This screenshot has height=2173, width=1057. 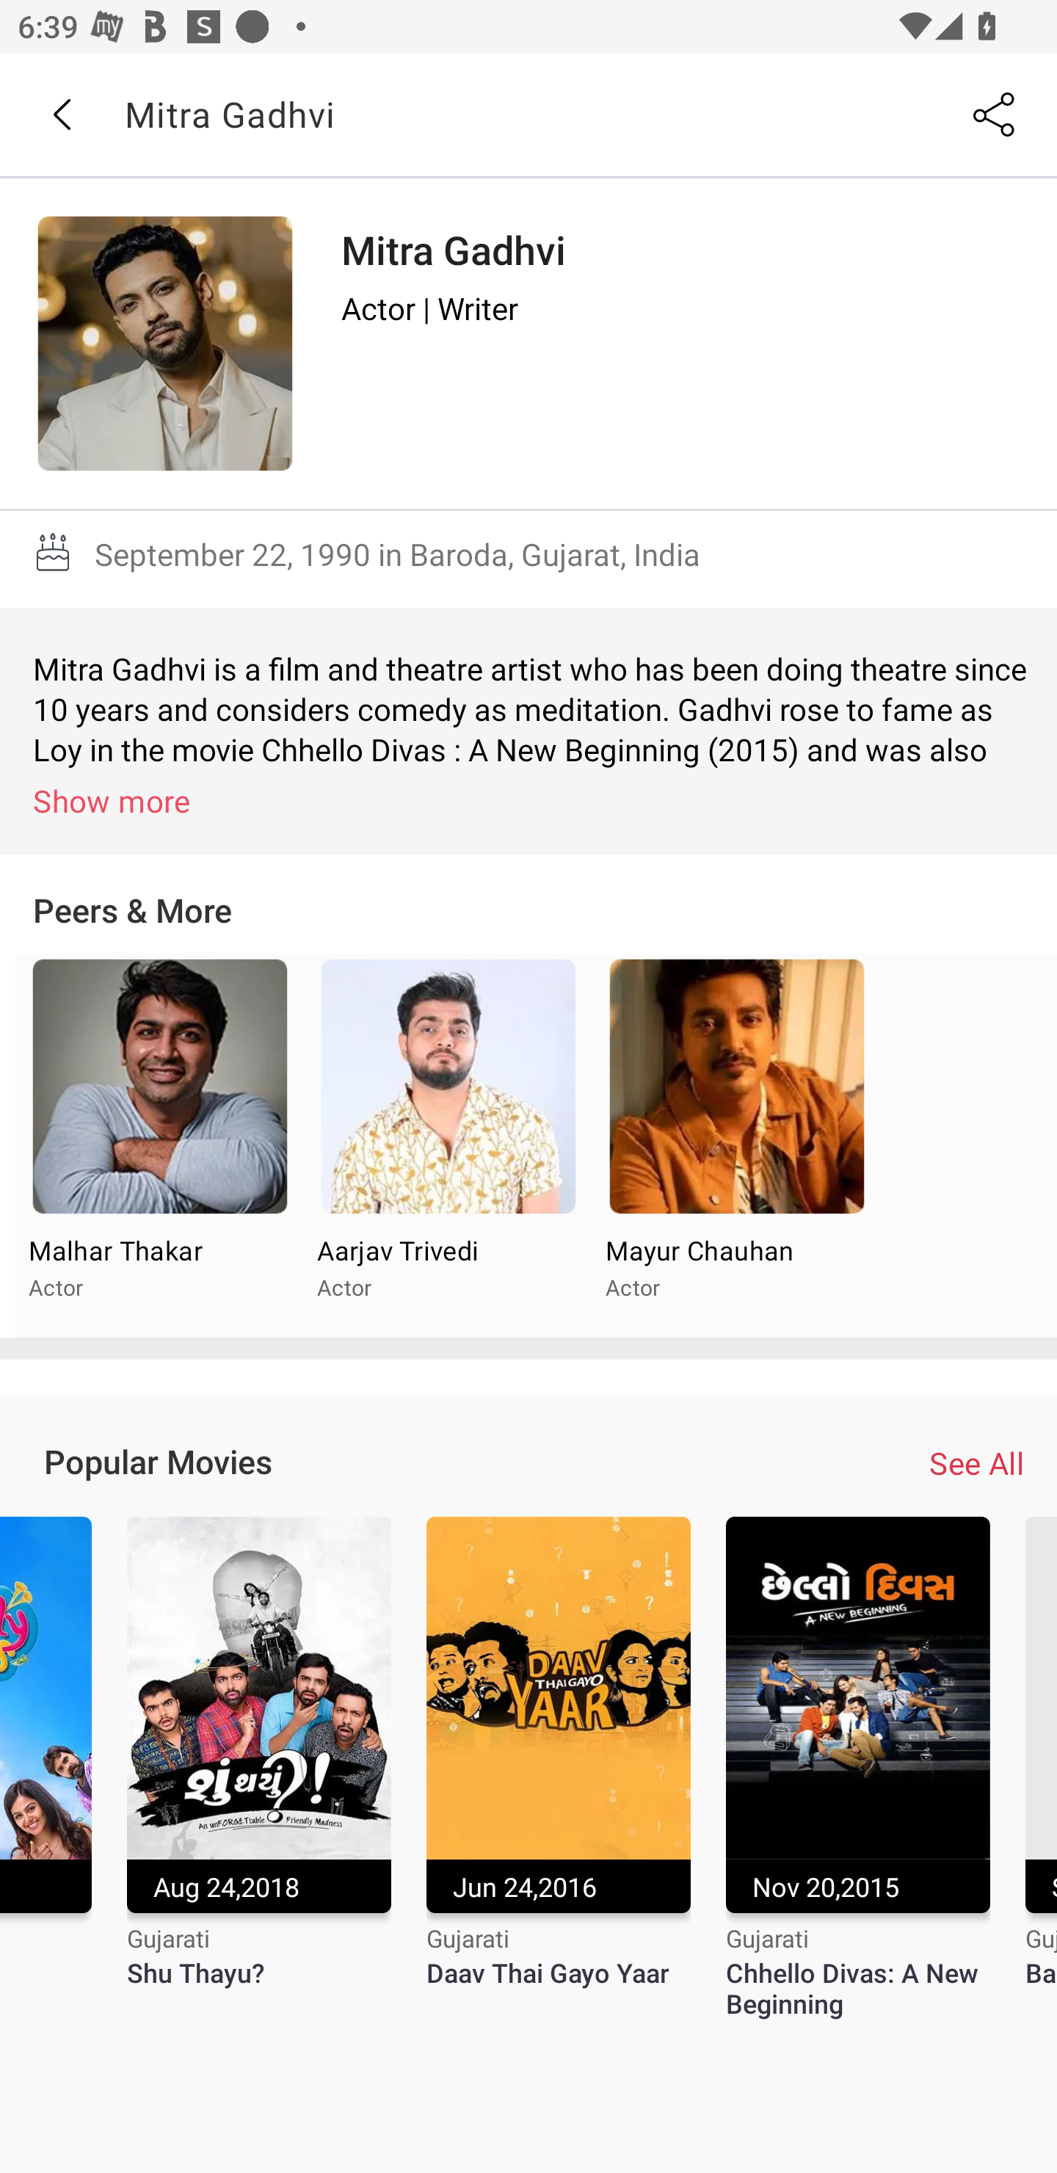 What do you see at coordinates (558, 1768) in the screenshot?
I see `Jun 24,2016 Gujarati Daav Thai Gayo Yaar` at bounding box center [558, 1768].